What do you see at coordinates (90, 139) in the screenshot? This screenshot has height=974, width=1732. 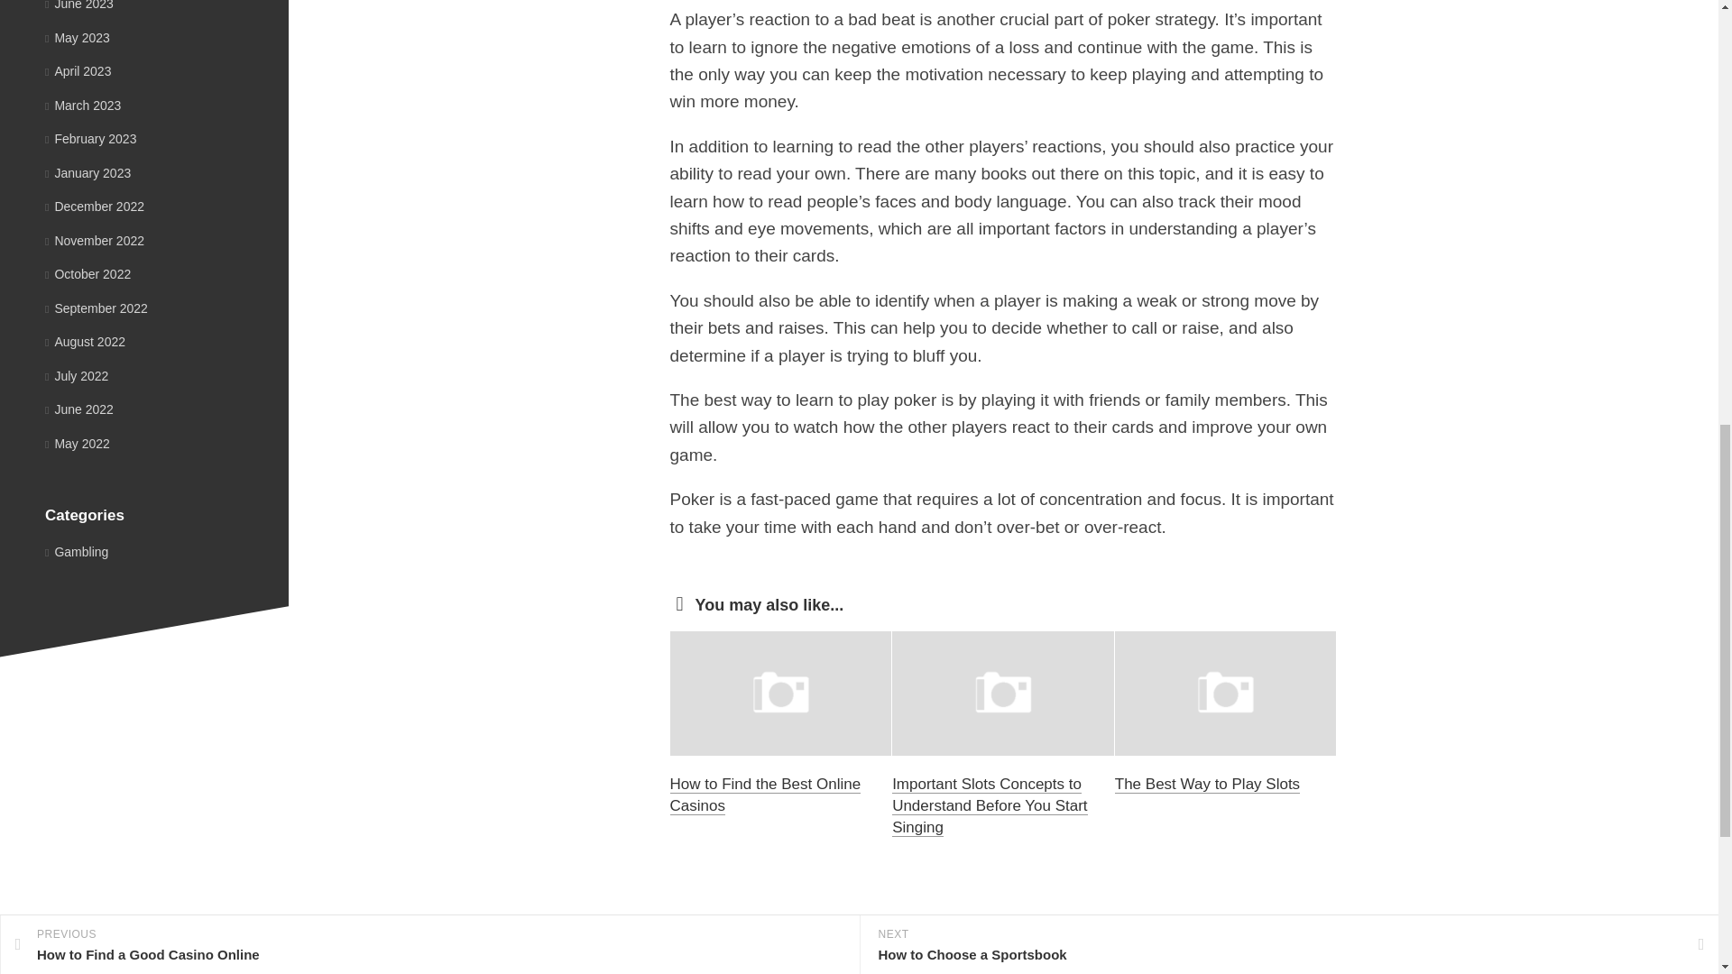 I see `February 2023` at bounding box center [90, 139].